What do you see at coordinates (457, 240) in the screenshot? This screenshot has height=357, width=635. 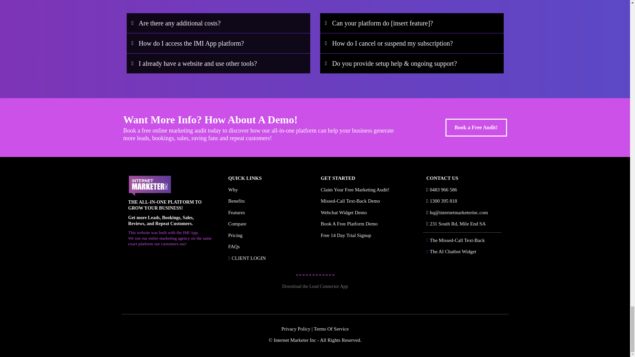 I see `The Missed-Call Text-Back` at bounding box center [457, 240].